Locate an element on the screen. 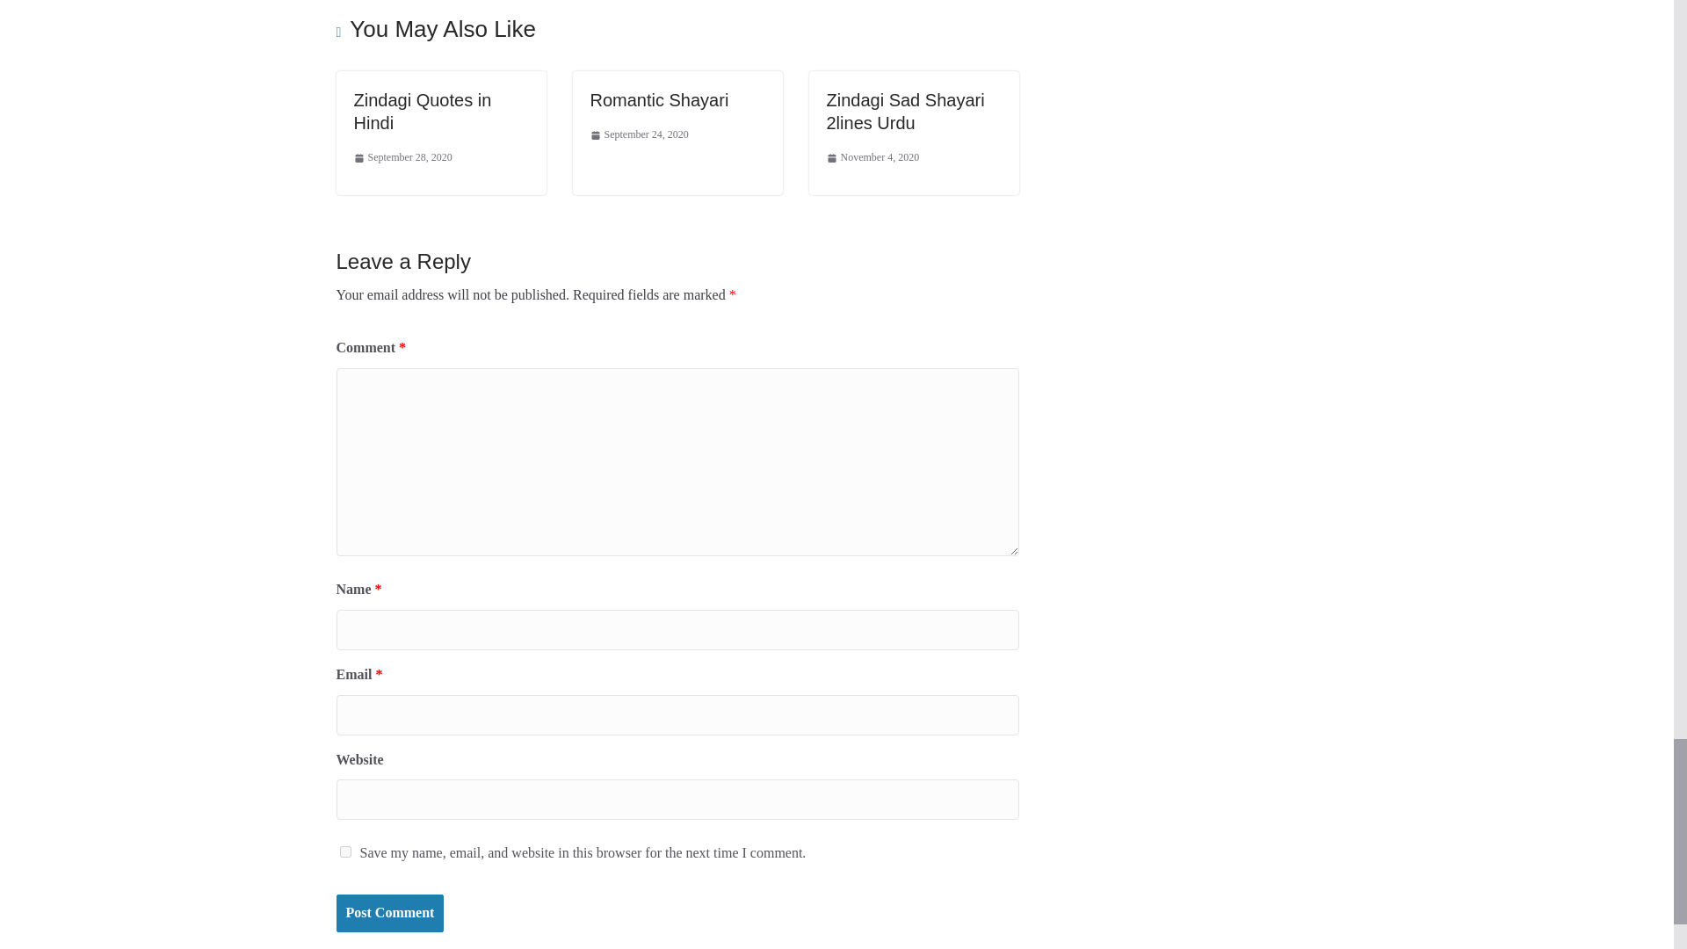 The height and width of the screenshot is (949, 1687). yes is located at coordinates (344, 852).